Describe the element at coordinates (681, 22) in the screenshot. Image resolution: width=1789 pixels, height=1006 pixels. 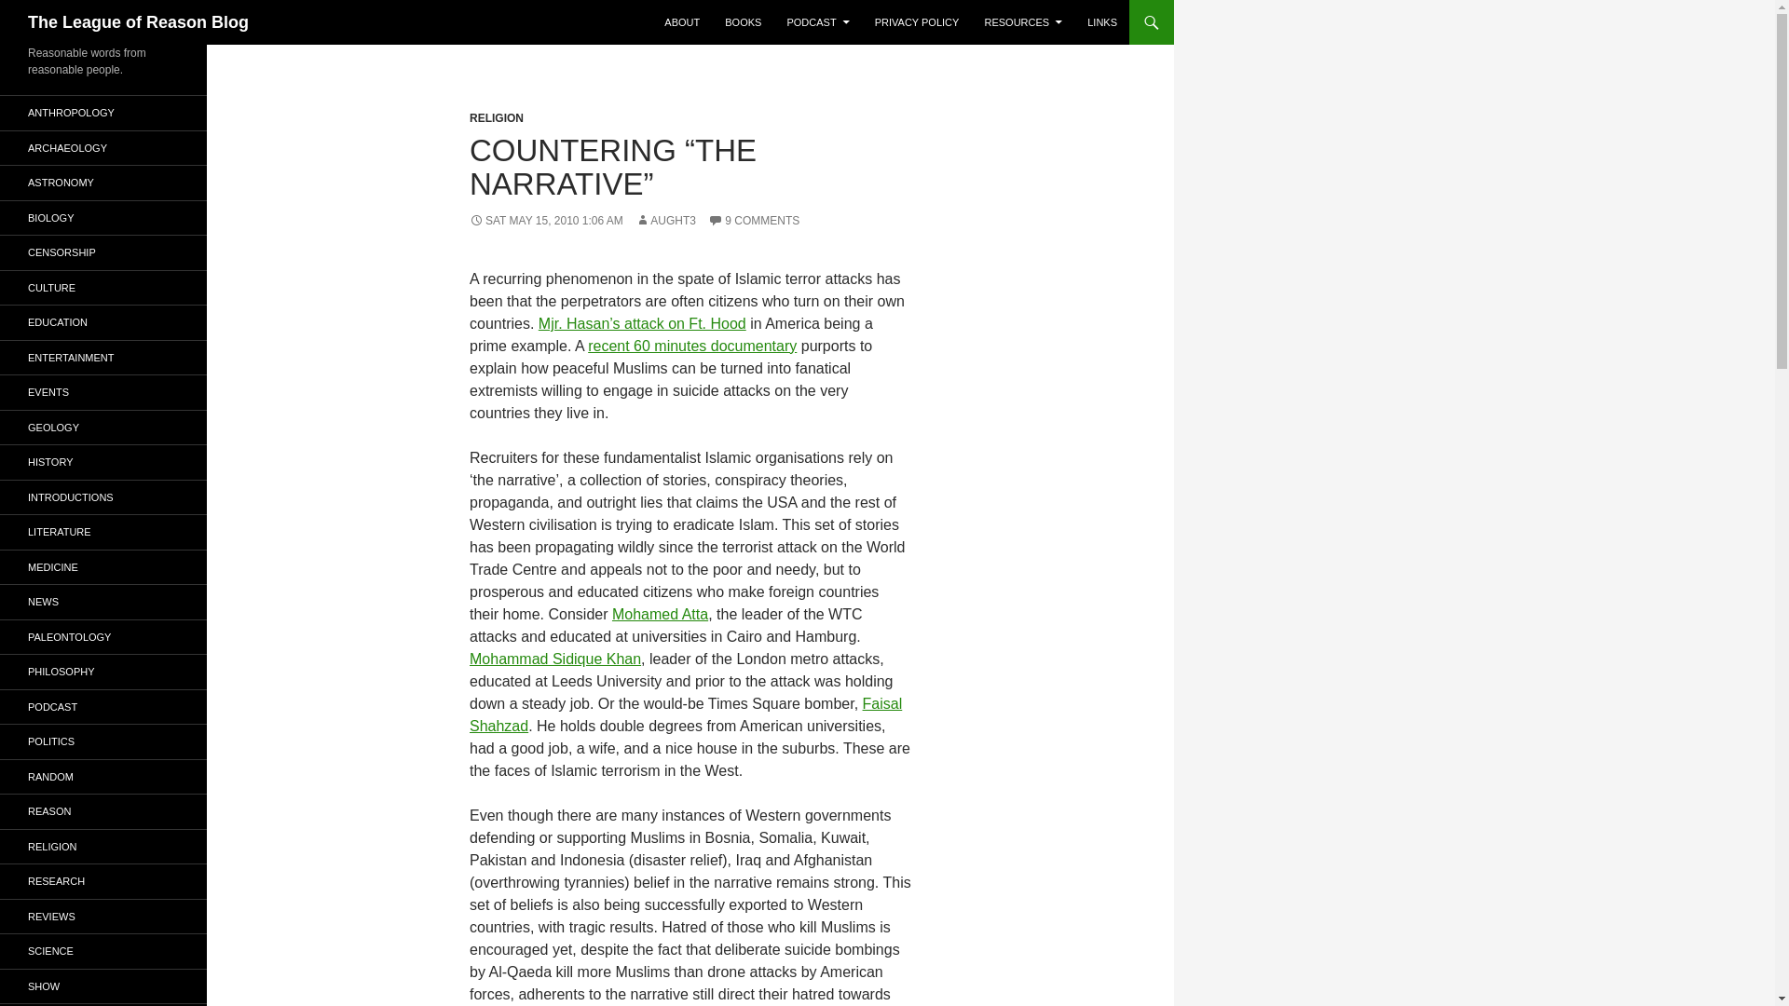
I see `ABOUT` at that location.